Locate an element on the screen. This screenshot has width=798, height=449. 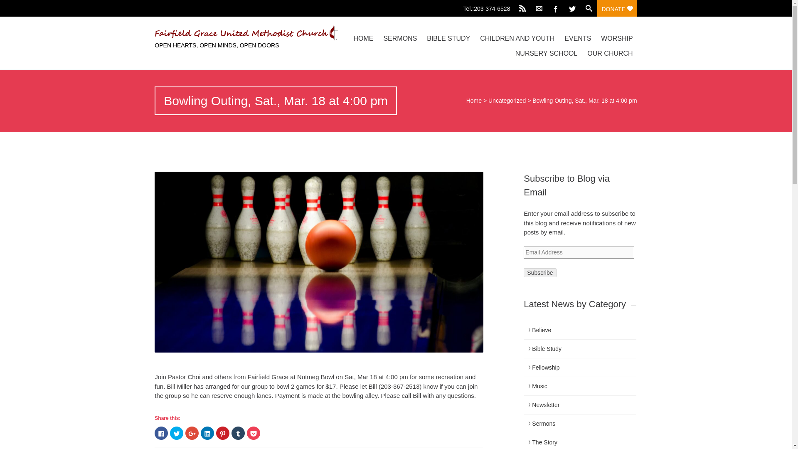
BIBLE STUDY is located at coordinates (448, 38).